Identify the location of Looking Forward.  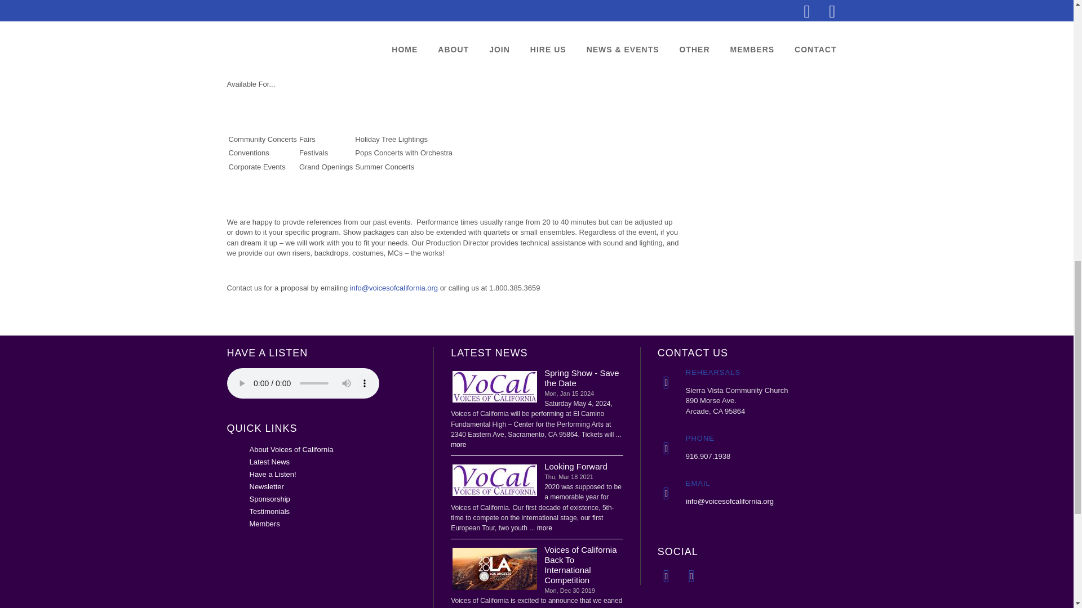
(495, 480).